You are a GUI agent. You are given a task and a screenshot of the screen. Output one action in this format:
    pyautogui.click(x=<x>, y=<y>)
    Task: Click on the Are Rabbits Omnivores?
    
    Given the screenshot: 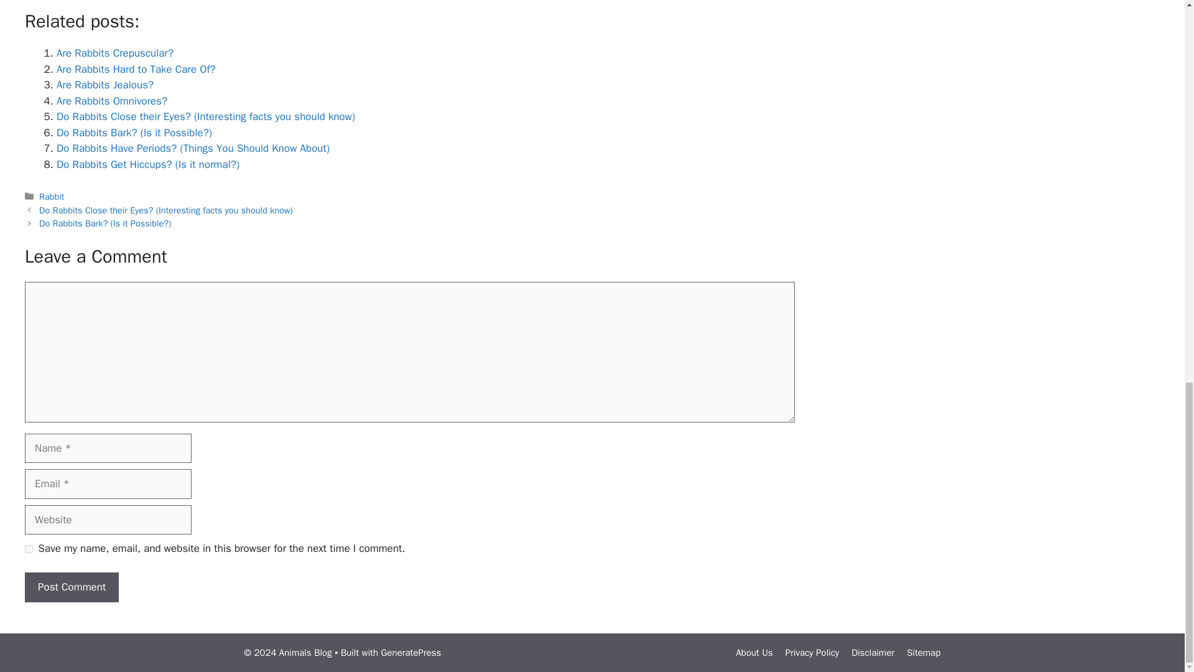 What is the action you would take?
    pyautogui.click(x=111, y=101)
    